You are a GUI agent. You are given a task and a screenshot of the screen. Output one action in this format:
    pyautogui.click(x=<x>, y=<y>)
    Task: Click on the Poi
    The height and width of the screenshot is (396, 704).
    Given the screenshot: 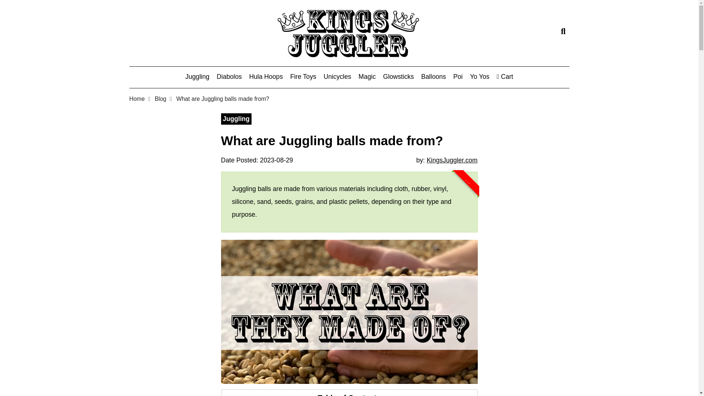 What is the action you would take?
    pyautogui.click(x=458, y=77)
    